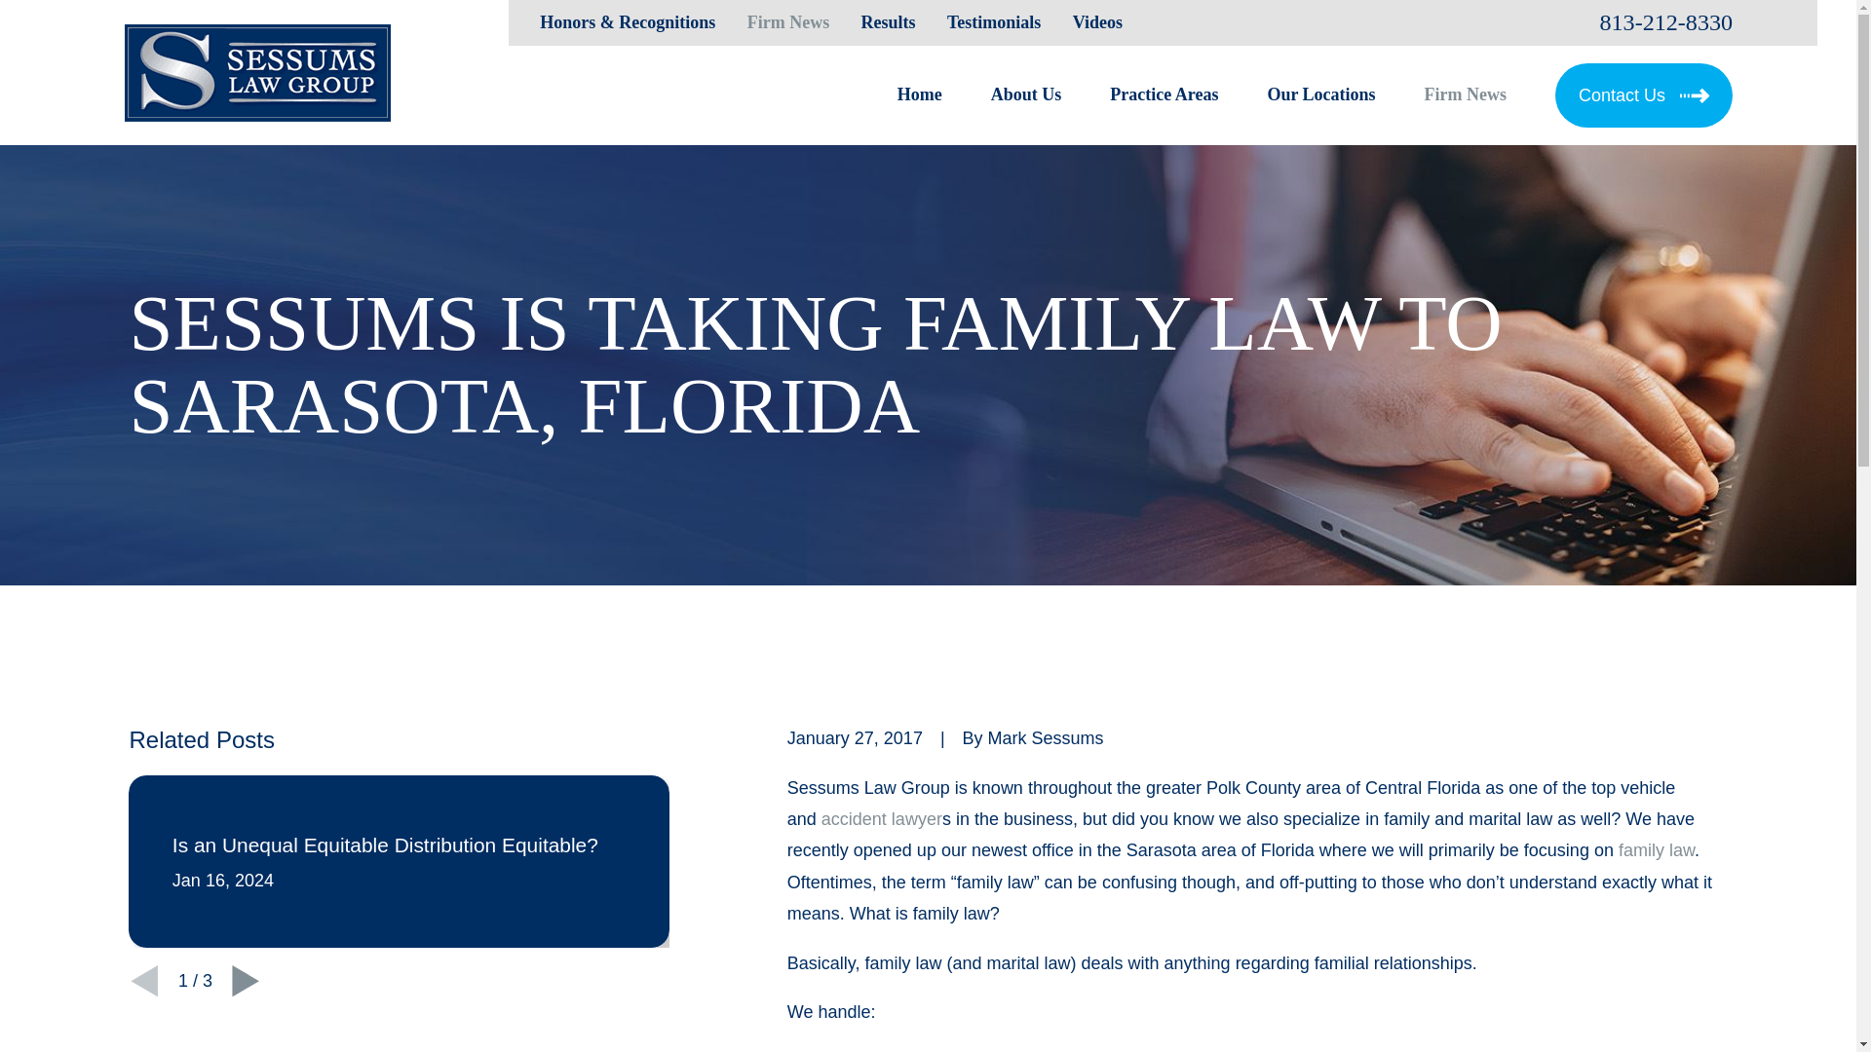 The image size is (1871, 1052). I want to click on View previous item, so click(144, 980).